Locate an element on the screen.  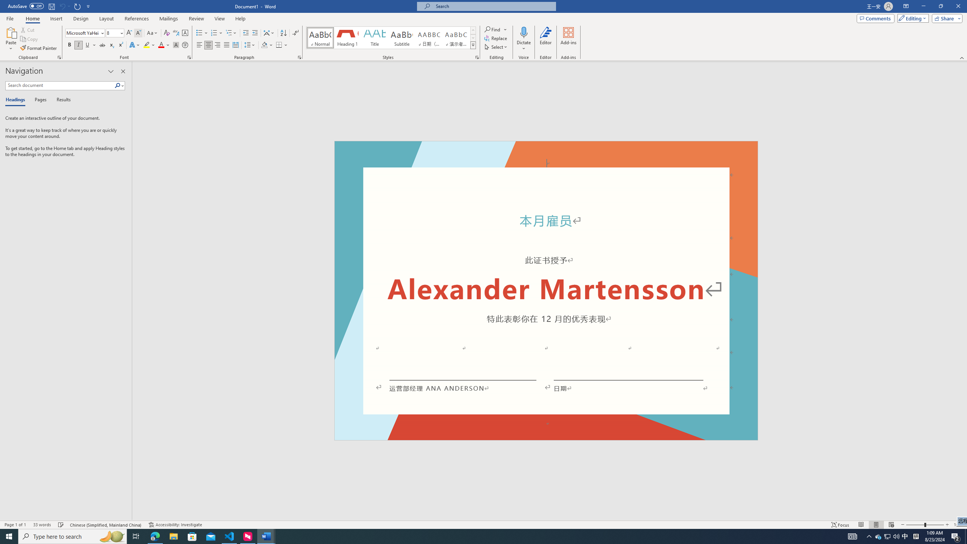
Borders is located at coordinates (279, 45).